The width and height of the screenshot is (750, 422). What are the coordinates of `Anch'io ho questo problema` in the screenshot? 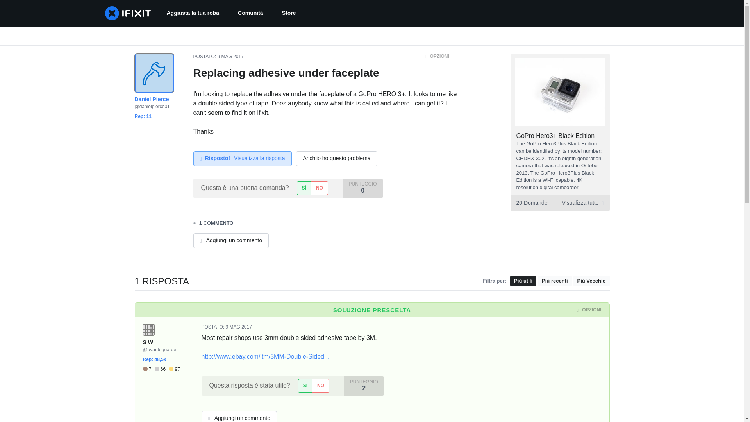 It's located at (337, 159).